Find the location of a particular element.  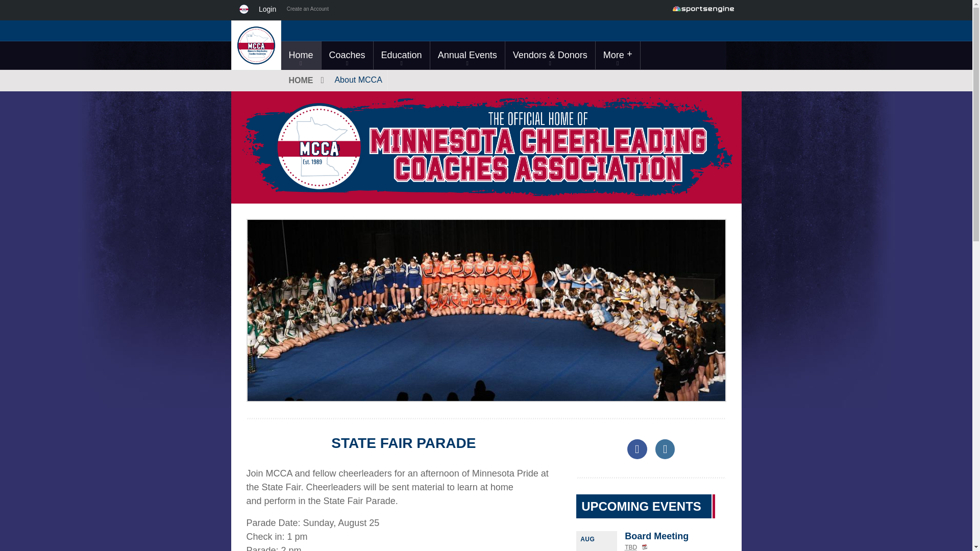

HOME is located at coordinates (305, 81).